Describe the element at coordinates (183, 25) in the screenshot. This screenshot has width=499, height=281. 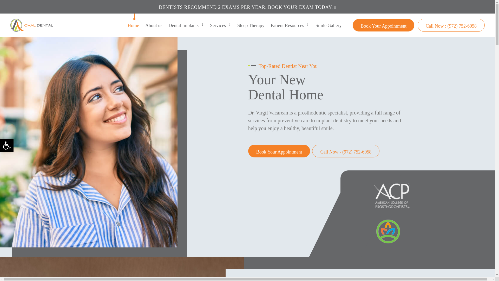
I see `Dental Implants` at that location.